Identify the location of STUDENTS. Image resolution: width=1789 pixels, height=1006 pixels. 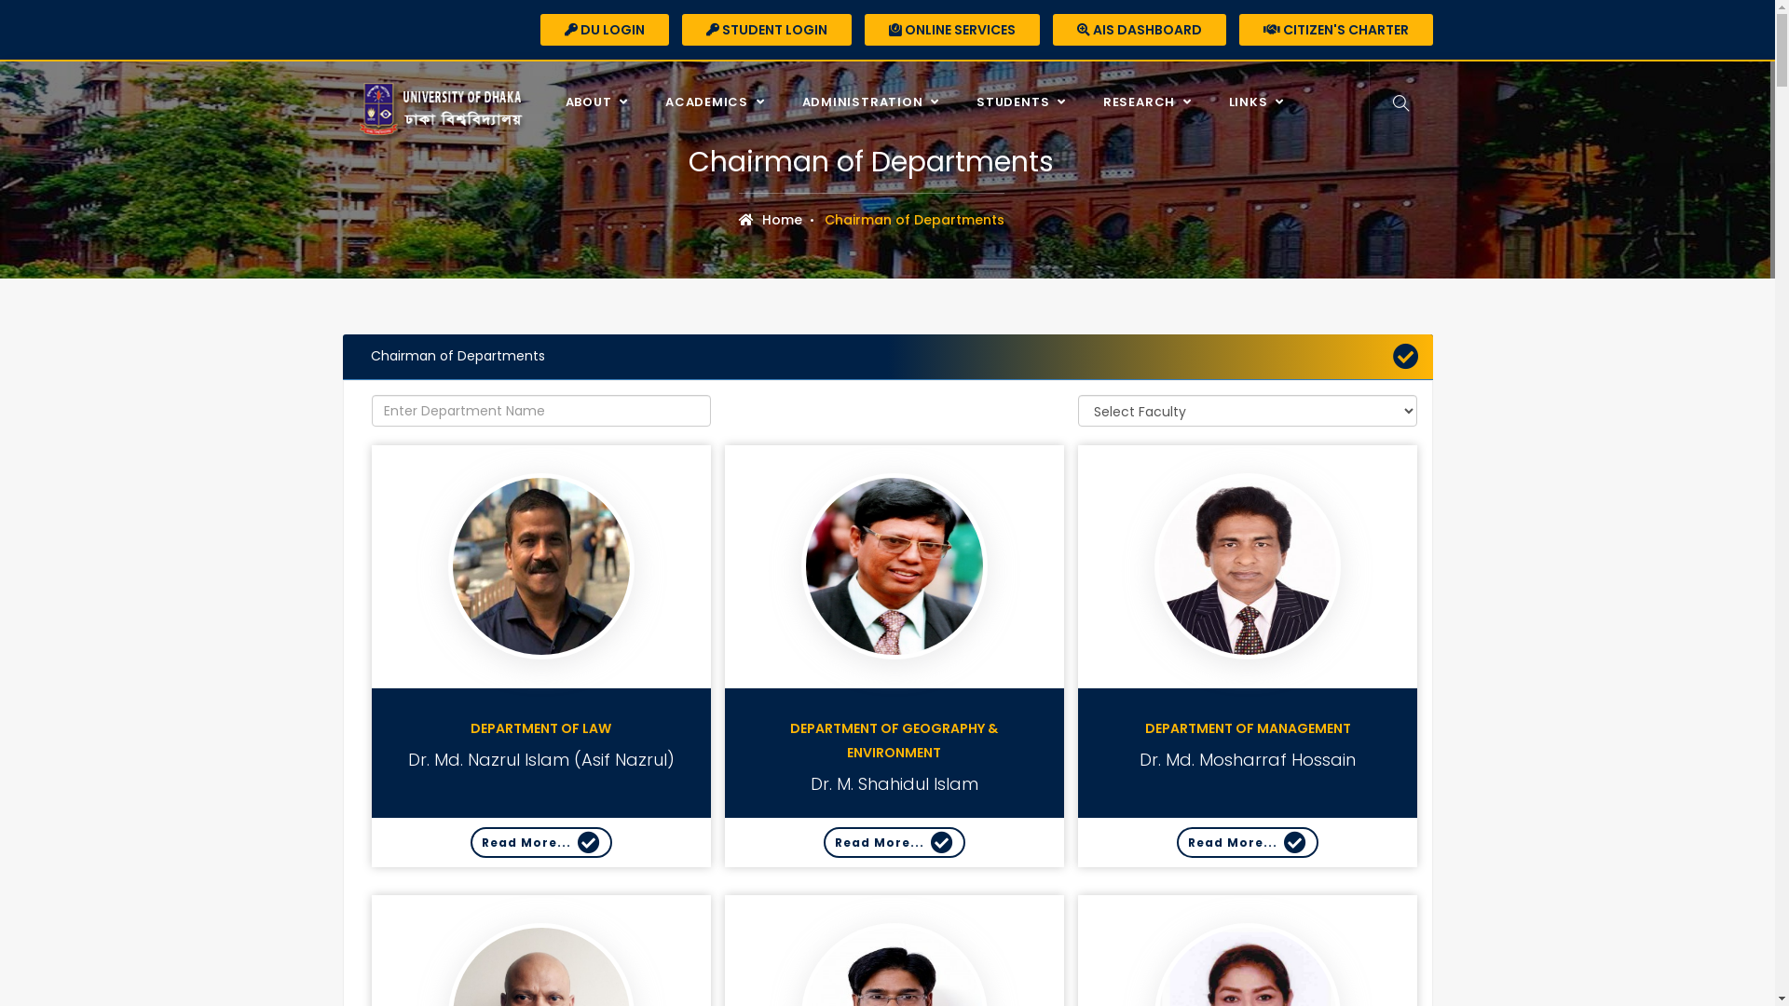
(1026, 102).